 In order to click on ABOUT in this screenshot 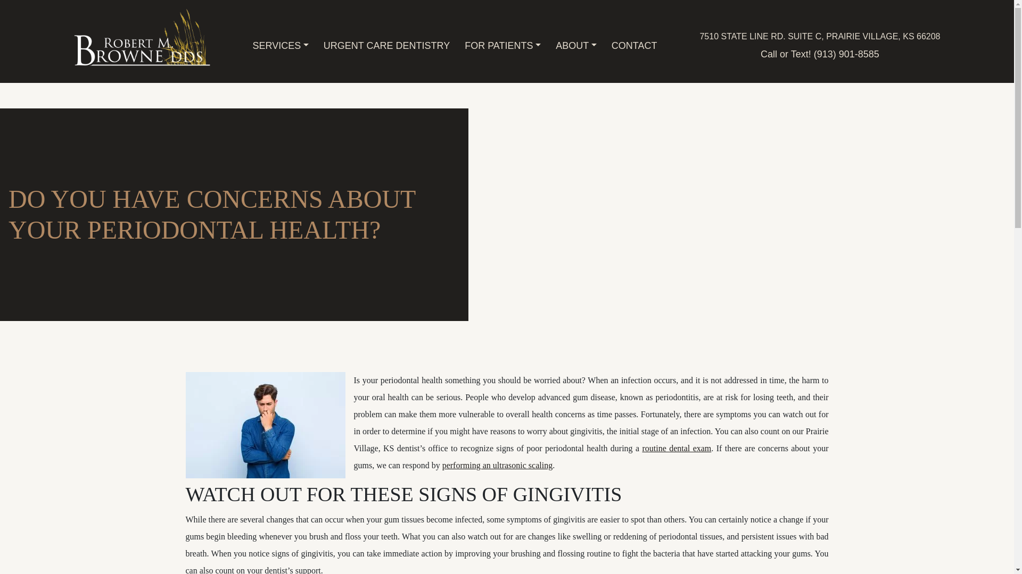, I will do `click(576, 46)`.